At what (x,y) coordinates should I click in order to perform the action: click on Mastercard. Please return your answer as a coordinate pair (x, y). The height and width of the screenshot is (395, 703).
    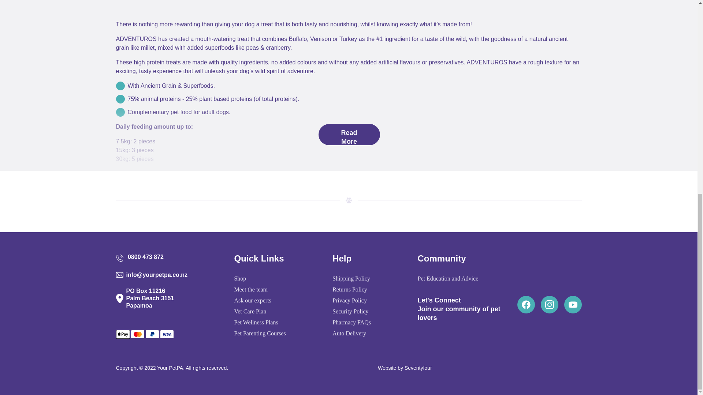
    Looking at the image, I should click on (137, 334).